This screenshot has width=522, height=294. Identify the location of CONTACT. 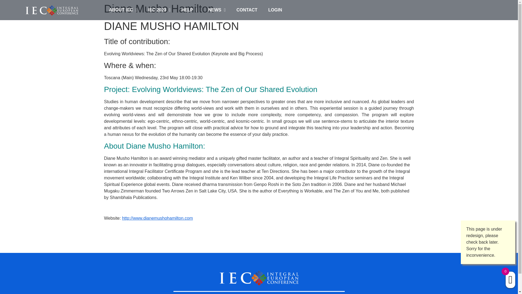
(247, 10).